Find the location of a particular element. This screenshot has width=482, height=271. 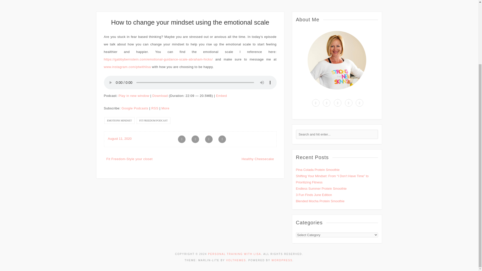

Endless Summer Protein Smoothie is located at coordinates (321, 189).